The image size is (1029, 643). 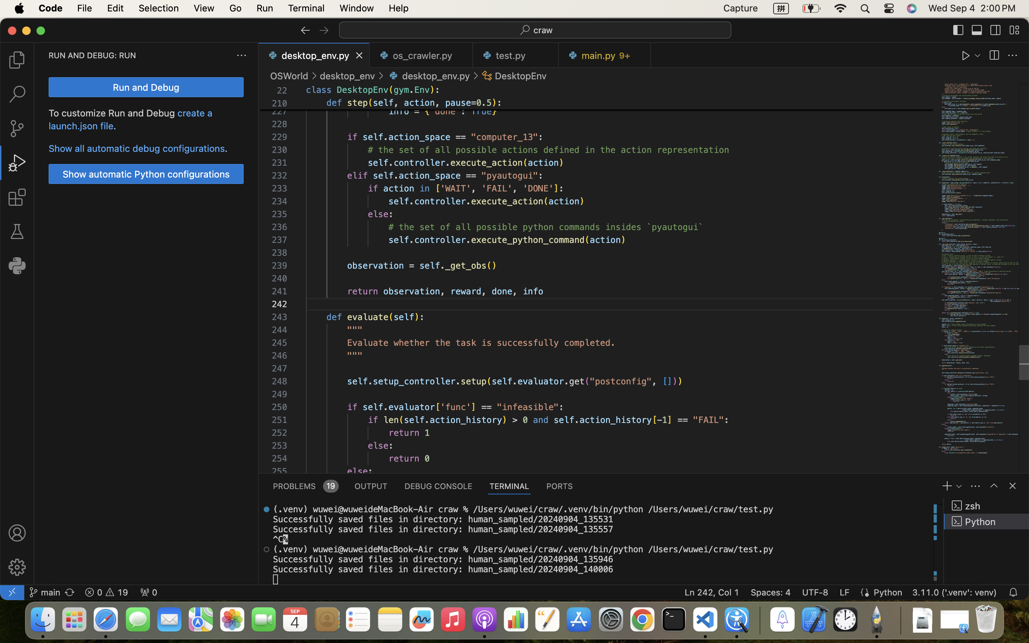 What do you see at coordinates (299, 89) in the screenshot?
I see `` at bounding box center [299, 89].